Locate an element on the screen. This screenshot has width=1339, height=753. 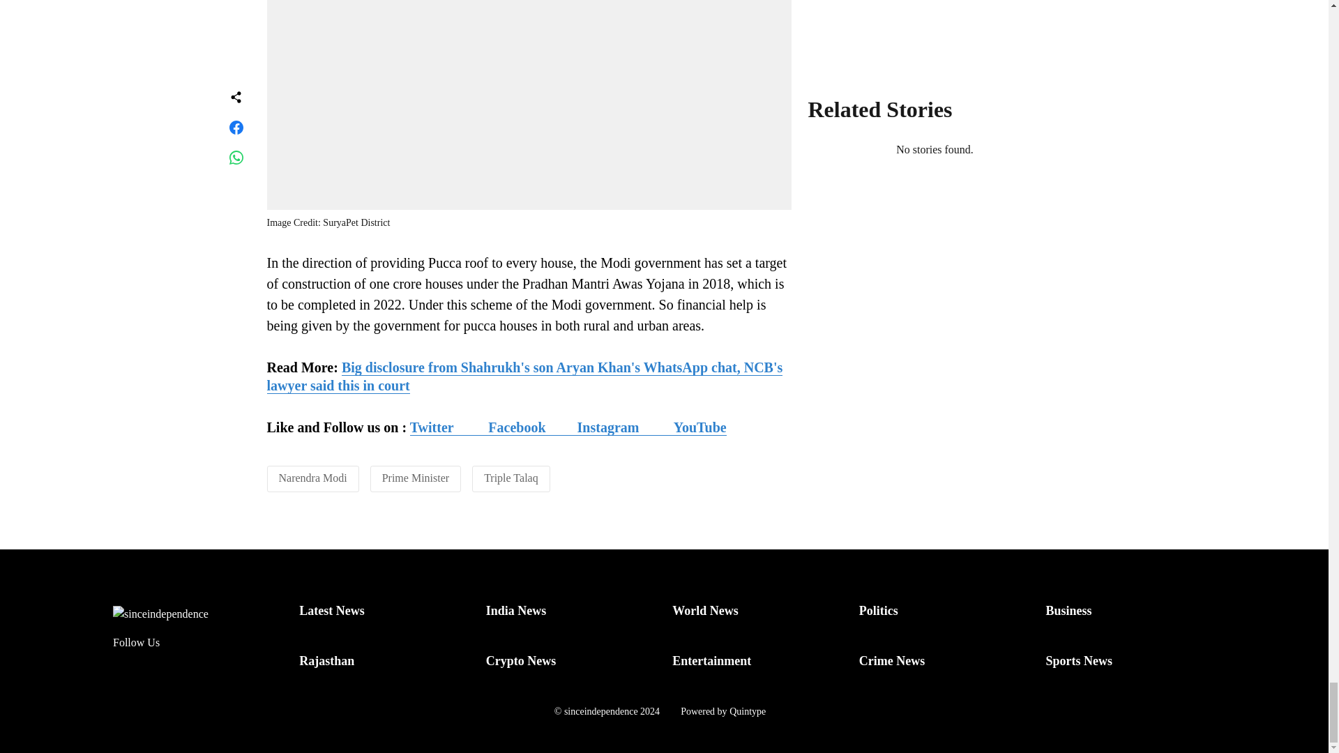
India News is located at coordinates (516, 611).